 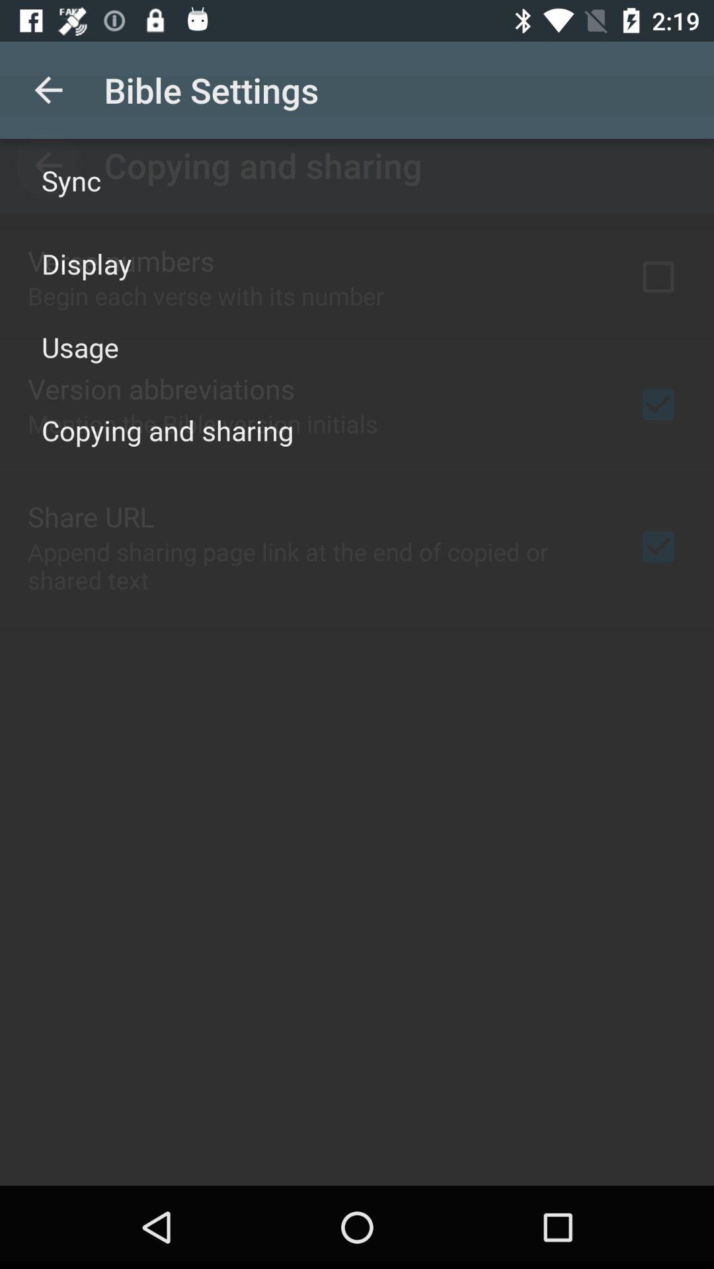 What do you see at coordinates (81, 346) in the screenshot?
I see `select the icon below display` at bounding box center [81, 346].